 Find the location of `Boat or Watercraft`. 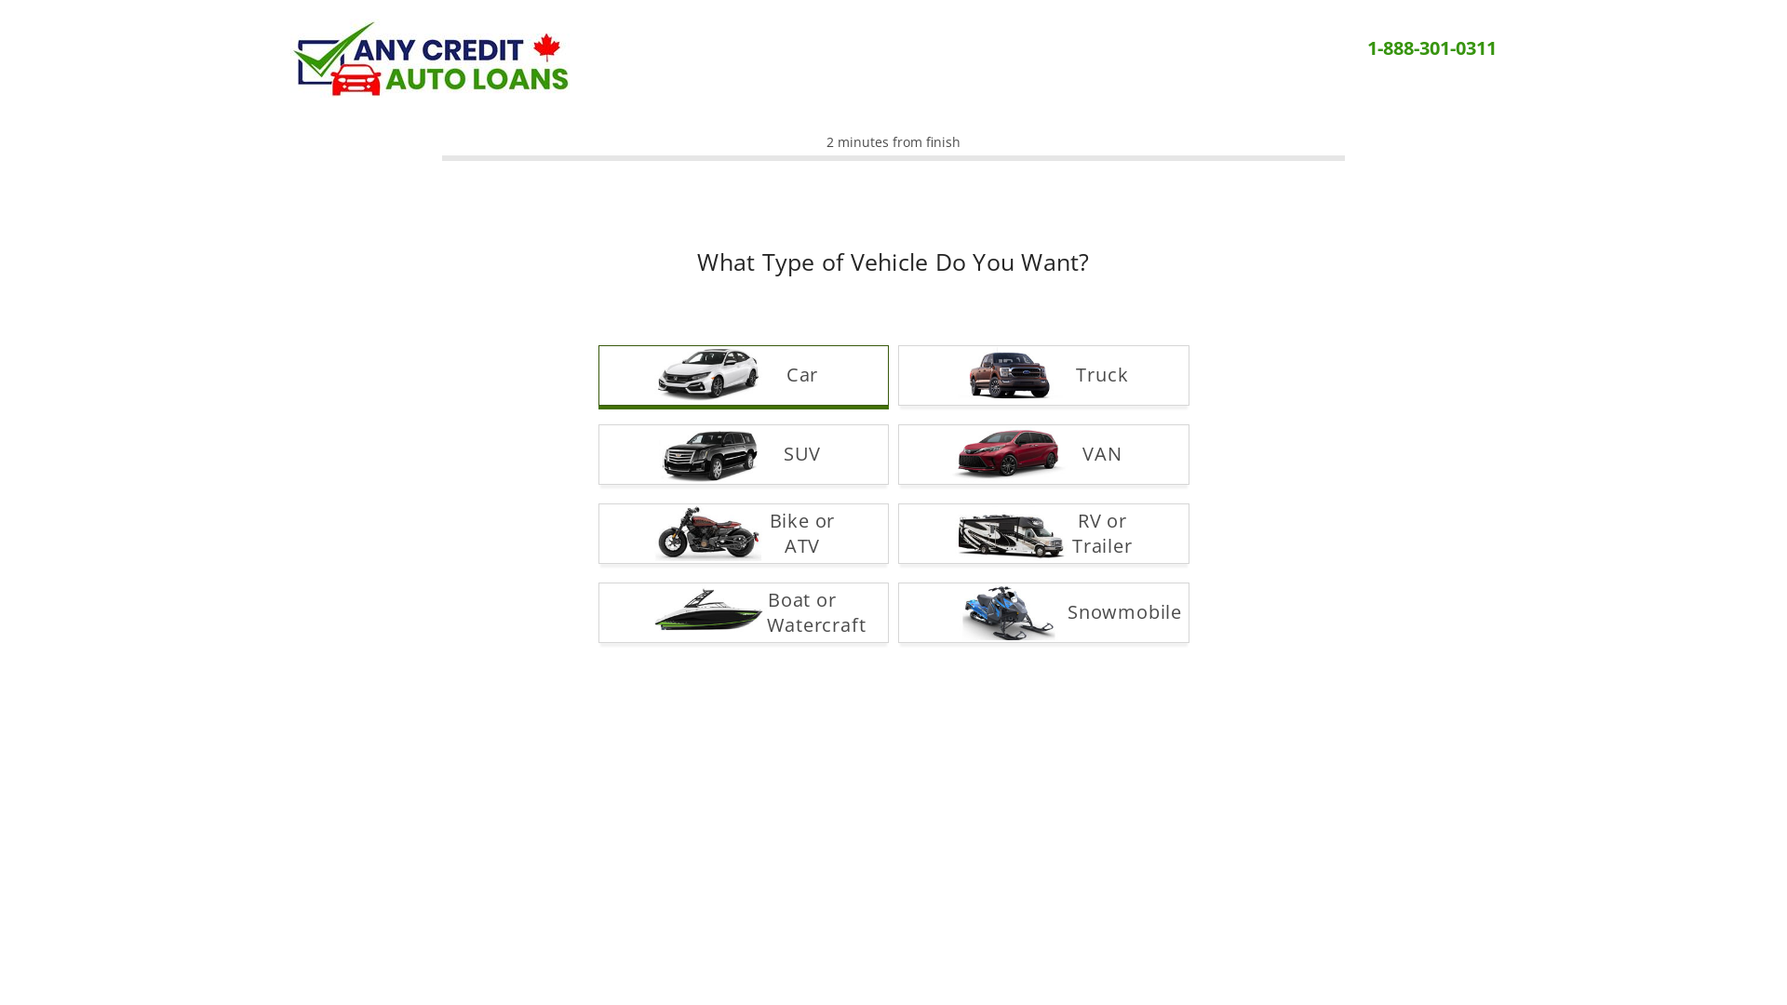

Boat or Watercraft is located at coordinates (743, 612).